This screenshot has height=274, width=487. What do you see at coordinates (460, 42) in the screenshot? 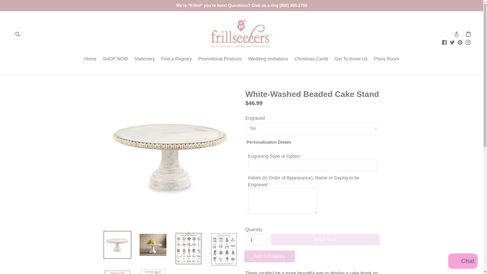
I see `Pinterest` at bounding box center [460, 42].